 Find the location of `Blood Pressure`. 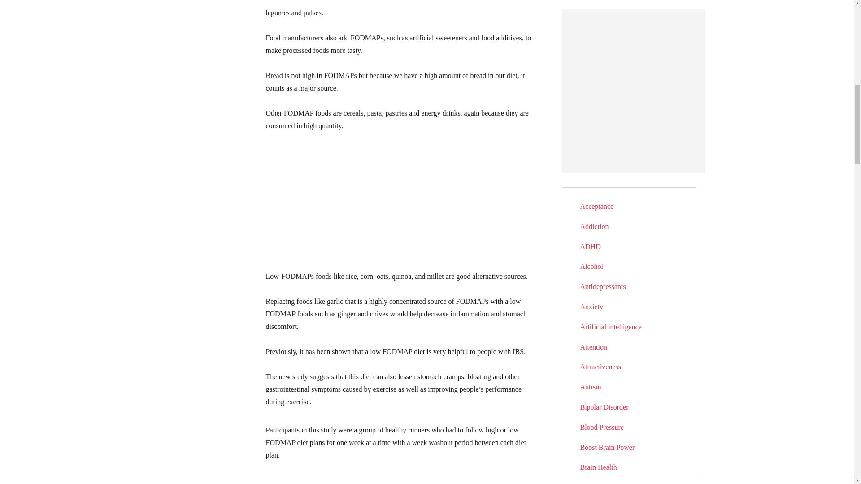

Blood Pressure is located at coordinates (602, 428).